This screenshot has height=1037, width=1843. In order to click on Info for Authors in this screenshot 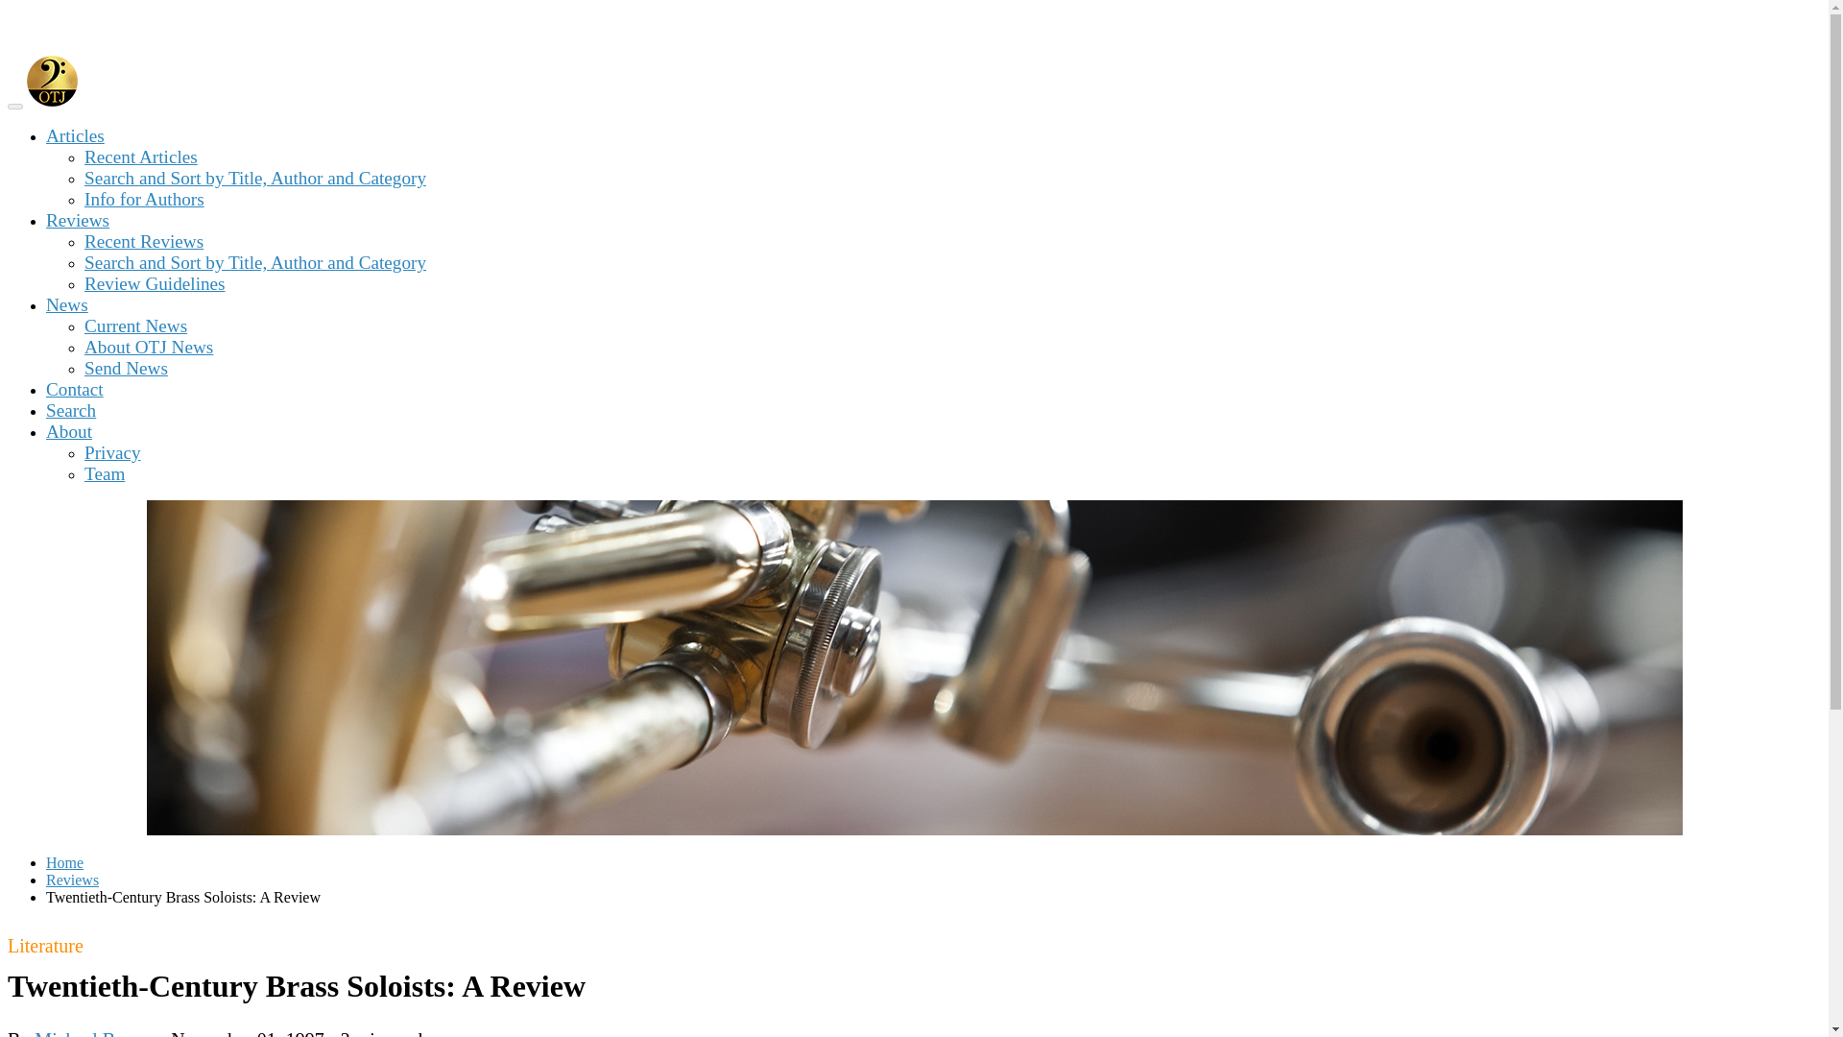, I will do `click(144, 199)`.